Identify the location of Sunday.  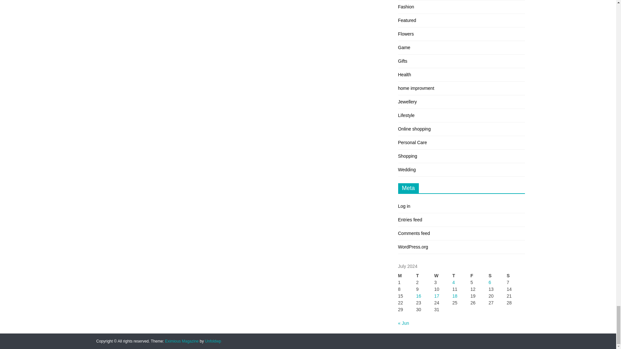
(516, 276).